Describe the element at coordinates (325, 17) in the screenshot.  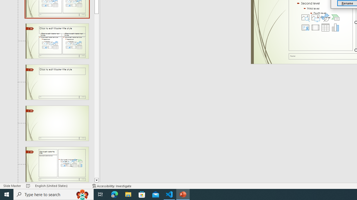
I see `Insert an Icon` at that location.